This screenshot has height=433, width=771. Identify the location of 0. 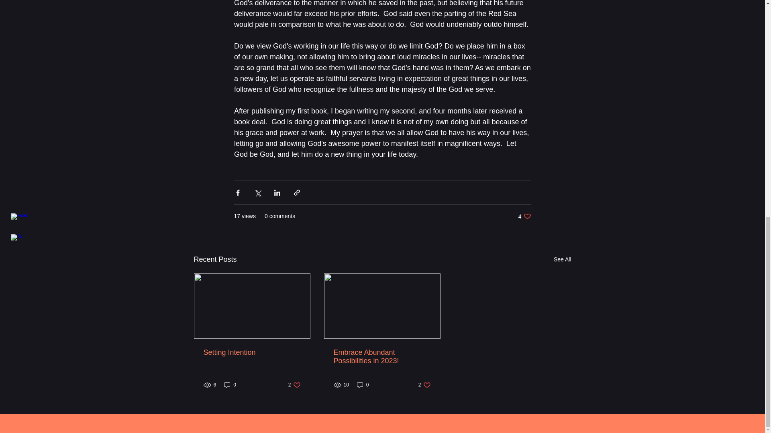
(363, 385).